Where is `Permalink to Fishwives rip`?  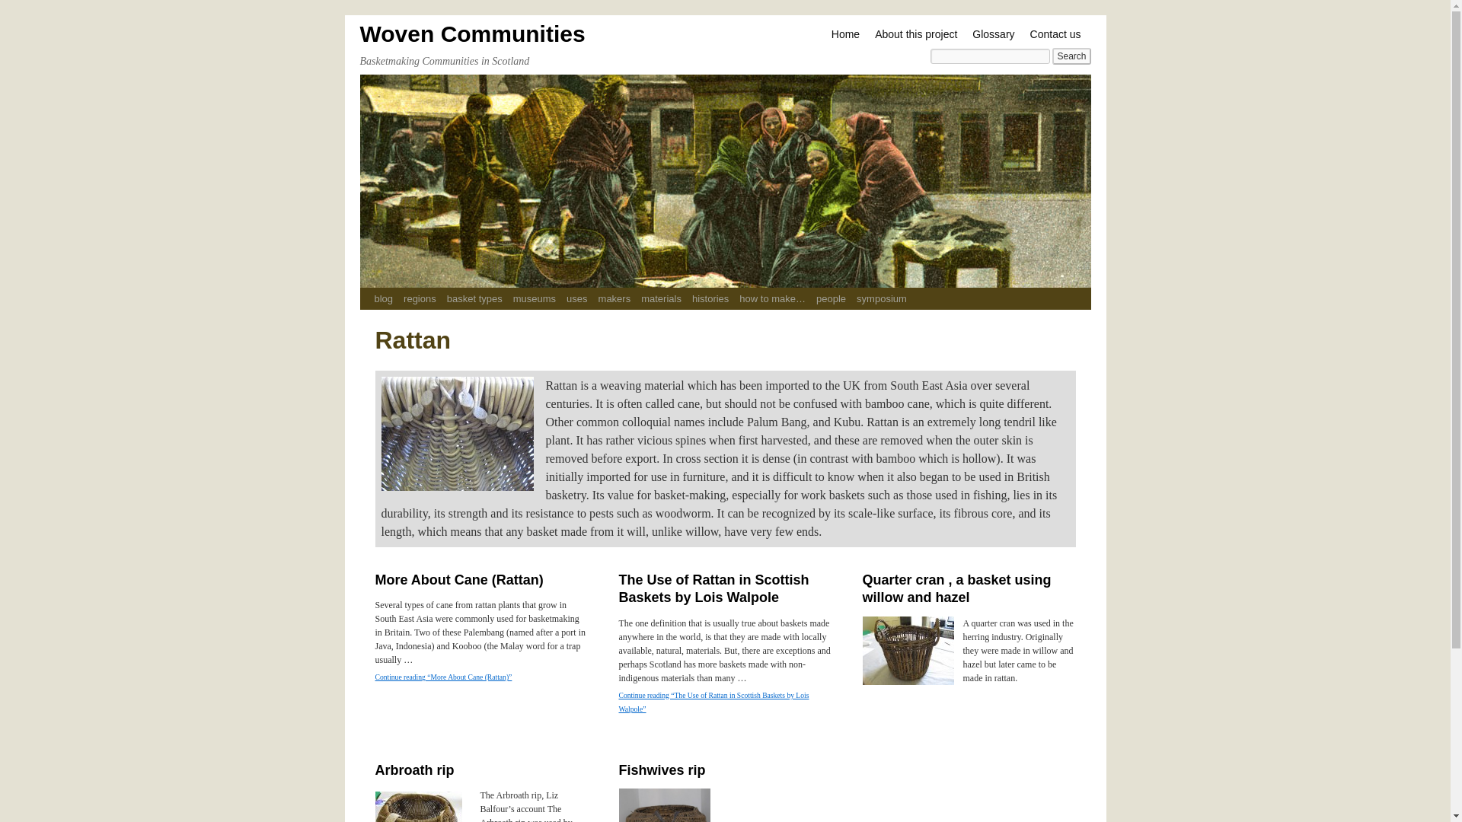
Permalink to Fishwives rip is located at coordinates (661, 770).